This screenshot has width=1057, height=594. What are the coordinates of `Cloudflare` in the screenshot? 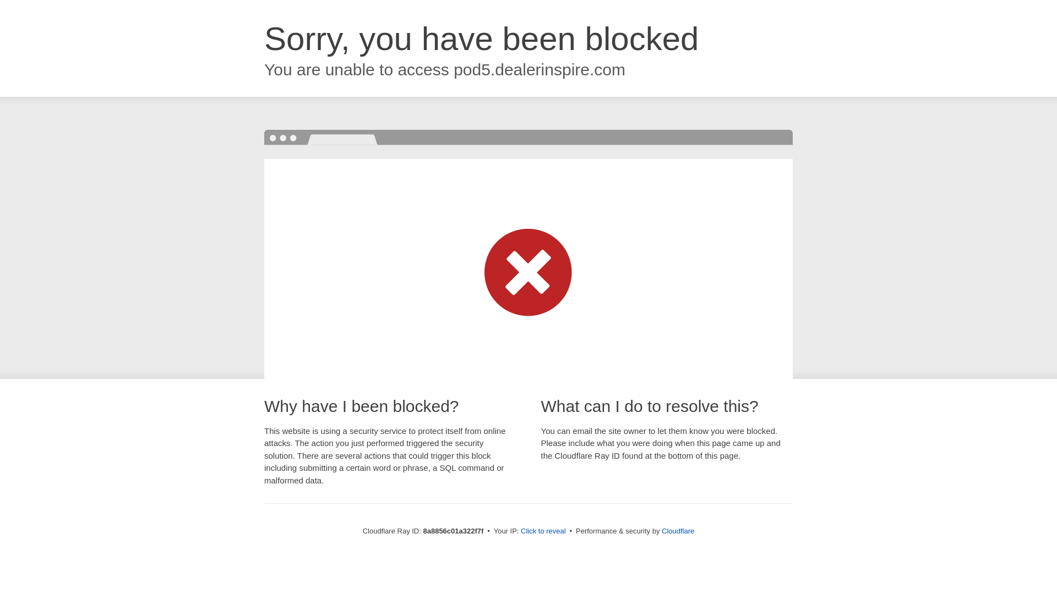 It's located at (678, 531).